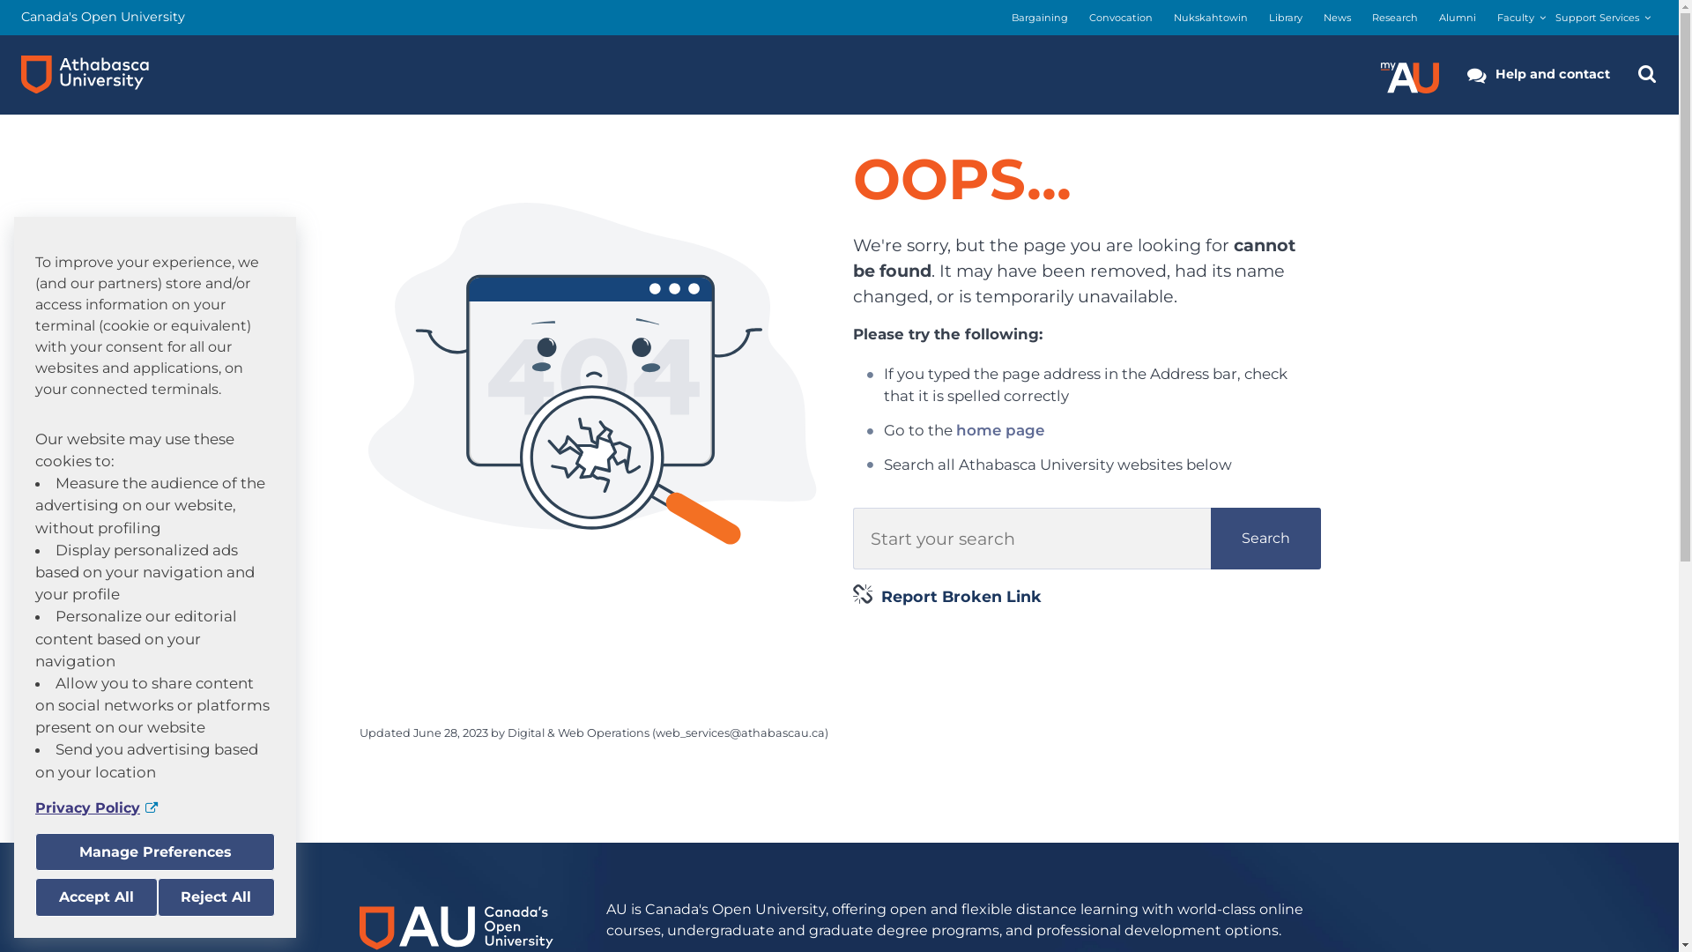  I want to click on Search, so click(1265, 539).